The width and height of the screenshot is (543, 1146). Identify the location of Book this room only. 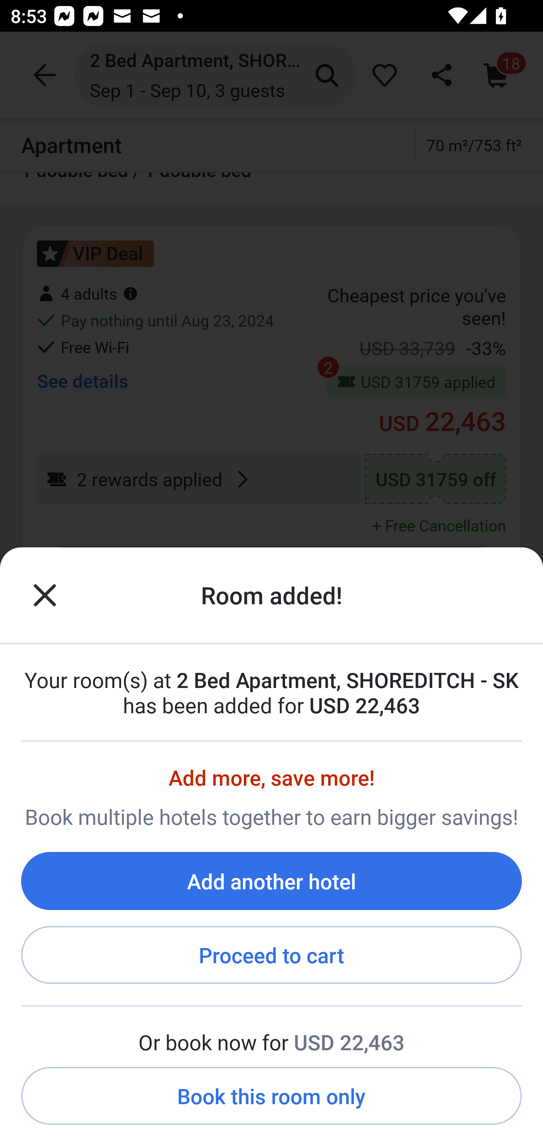
(271, 1096).